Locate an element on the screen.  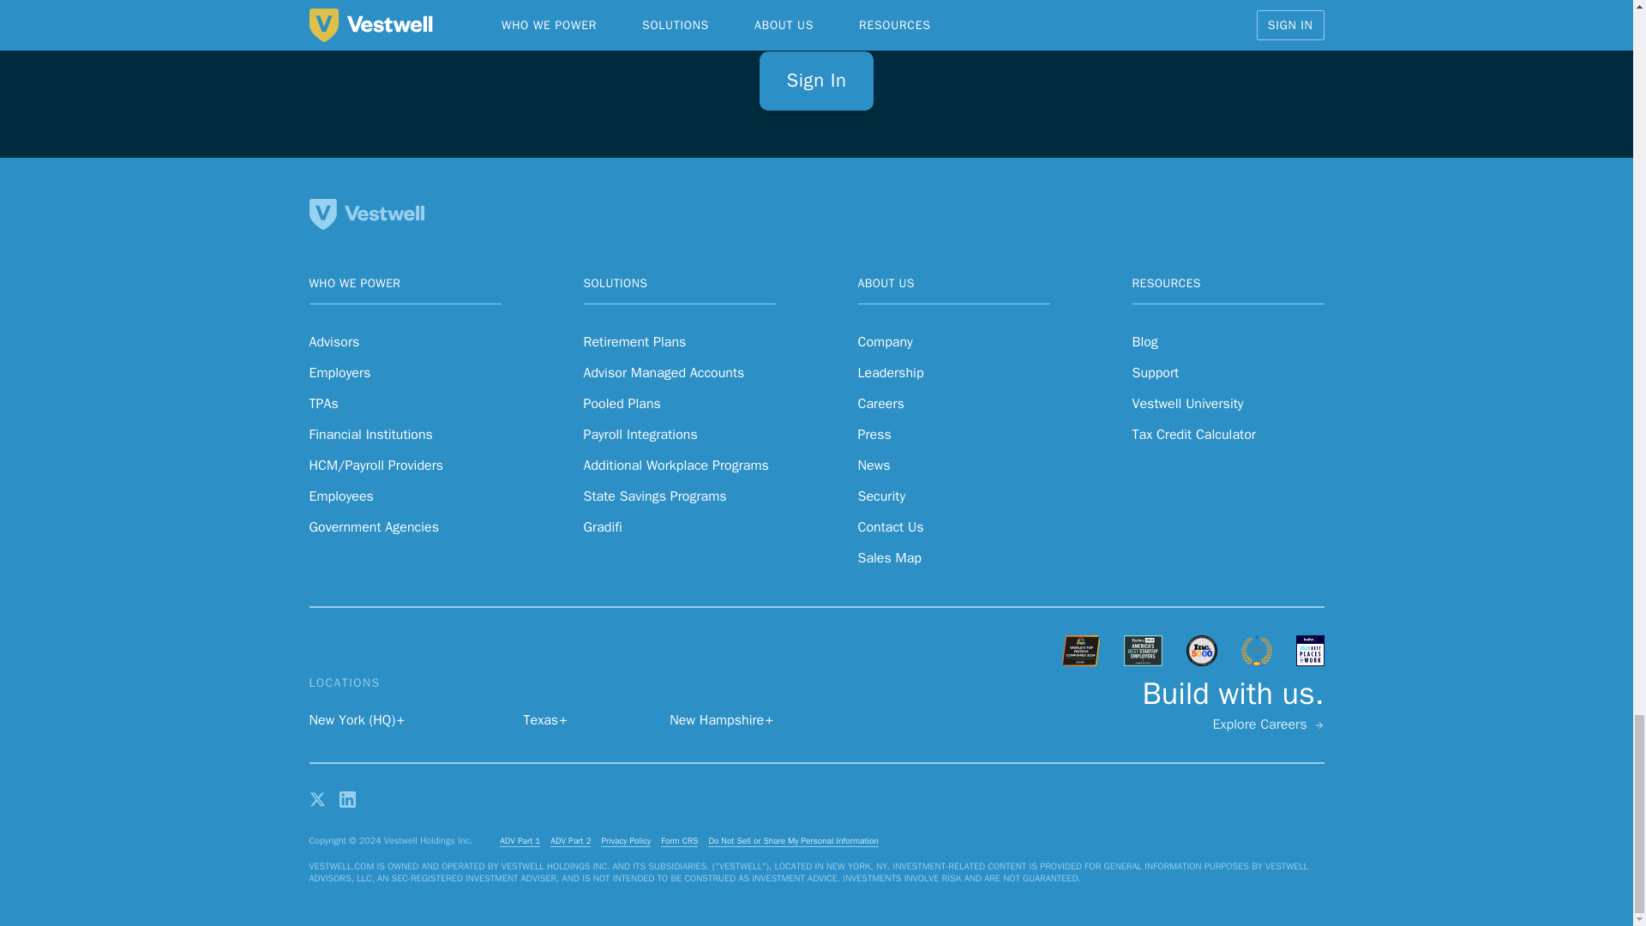
Additional Workplace Programs is located at coordinates (676, 465).